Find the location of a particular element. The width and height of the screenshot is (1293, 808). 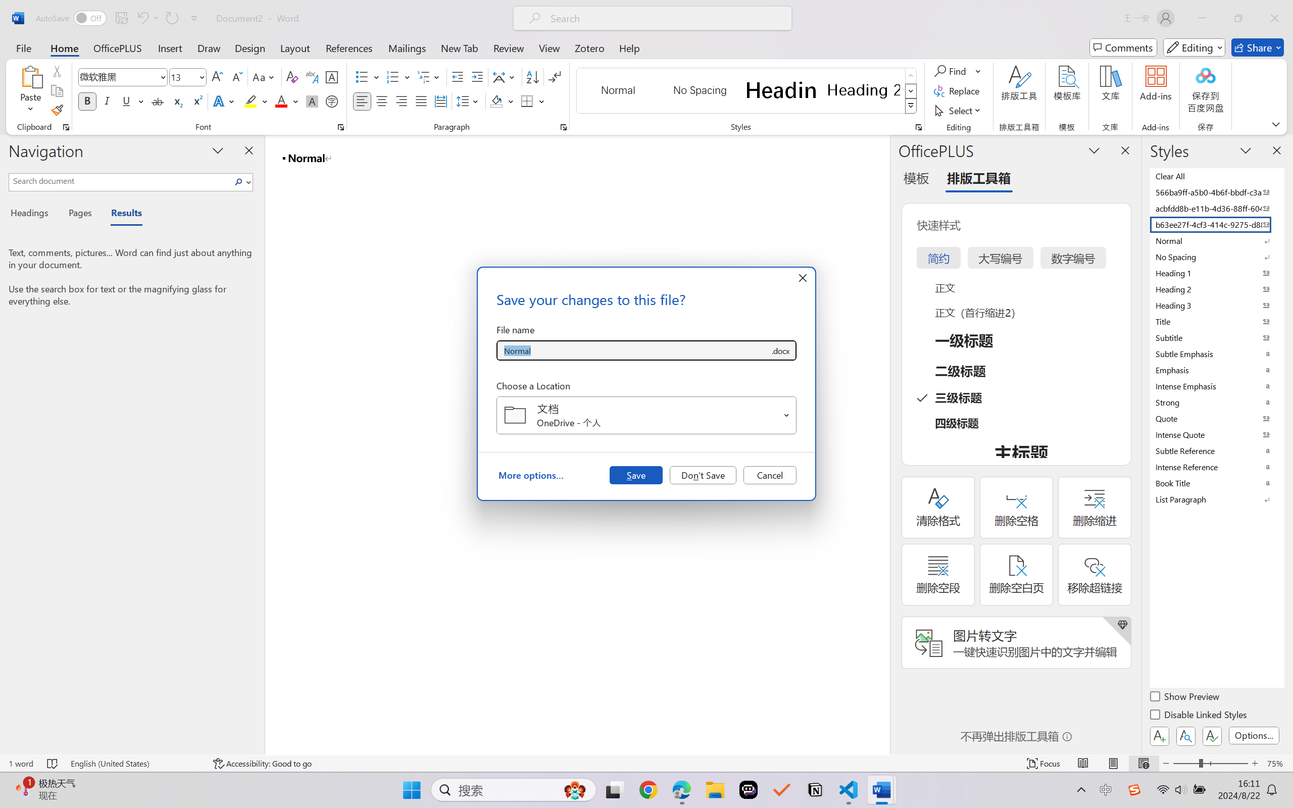

Subscript is located at coordinates (177, 101).